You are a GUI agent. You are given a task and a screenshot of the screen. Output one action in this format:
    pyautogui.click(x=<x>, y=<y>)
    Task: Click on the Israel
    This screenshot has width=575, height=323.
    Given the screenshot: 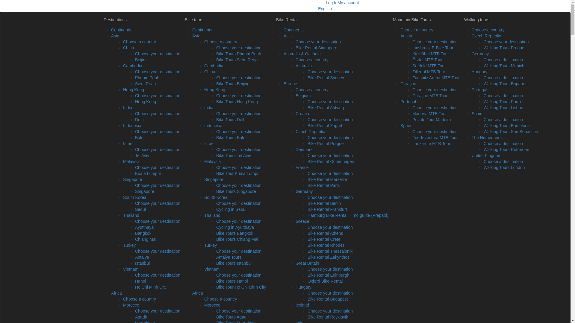 What is the action you would take?
    pyautogui.click(x=128, y=144)
    